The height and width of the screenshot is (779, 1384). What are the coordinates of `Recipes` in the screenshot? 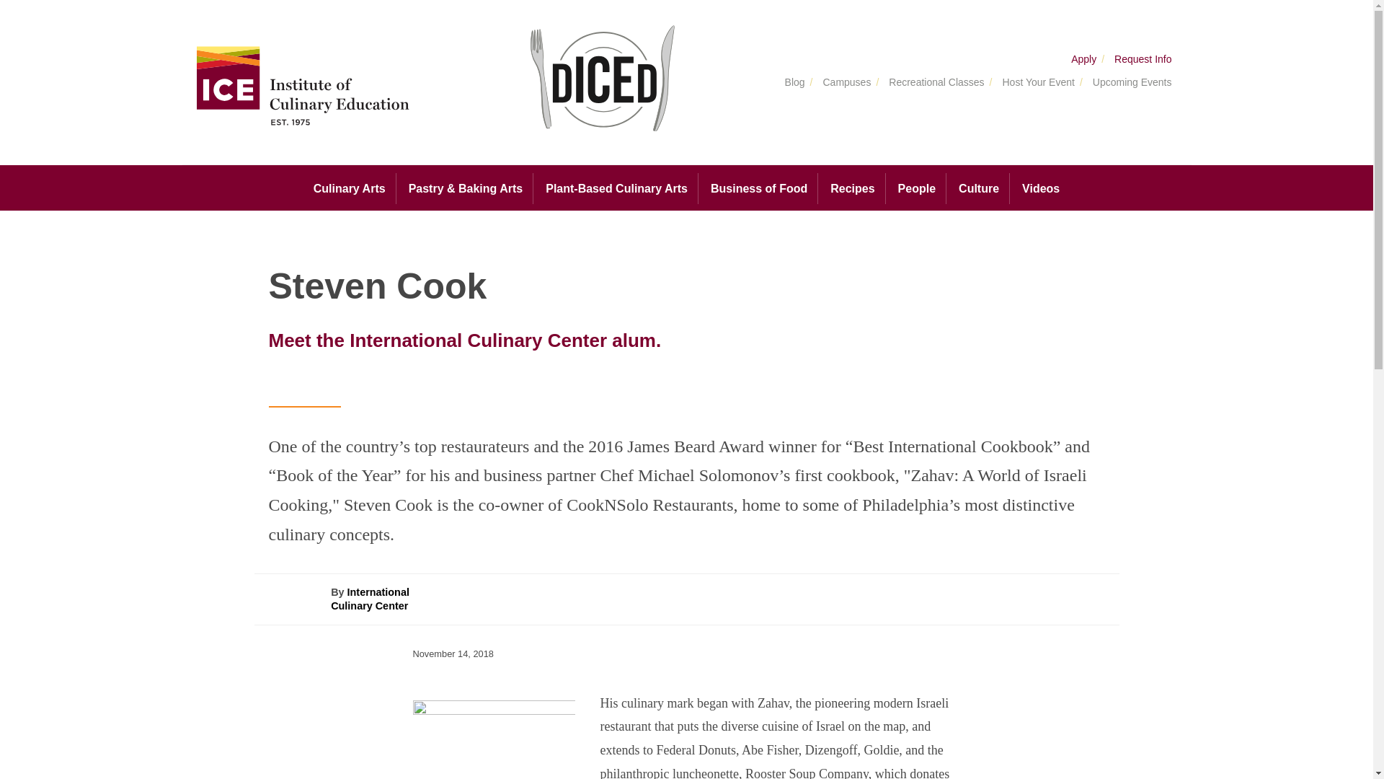 It's located at (852, 188).